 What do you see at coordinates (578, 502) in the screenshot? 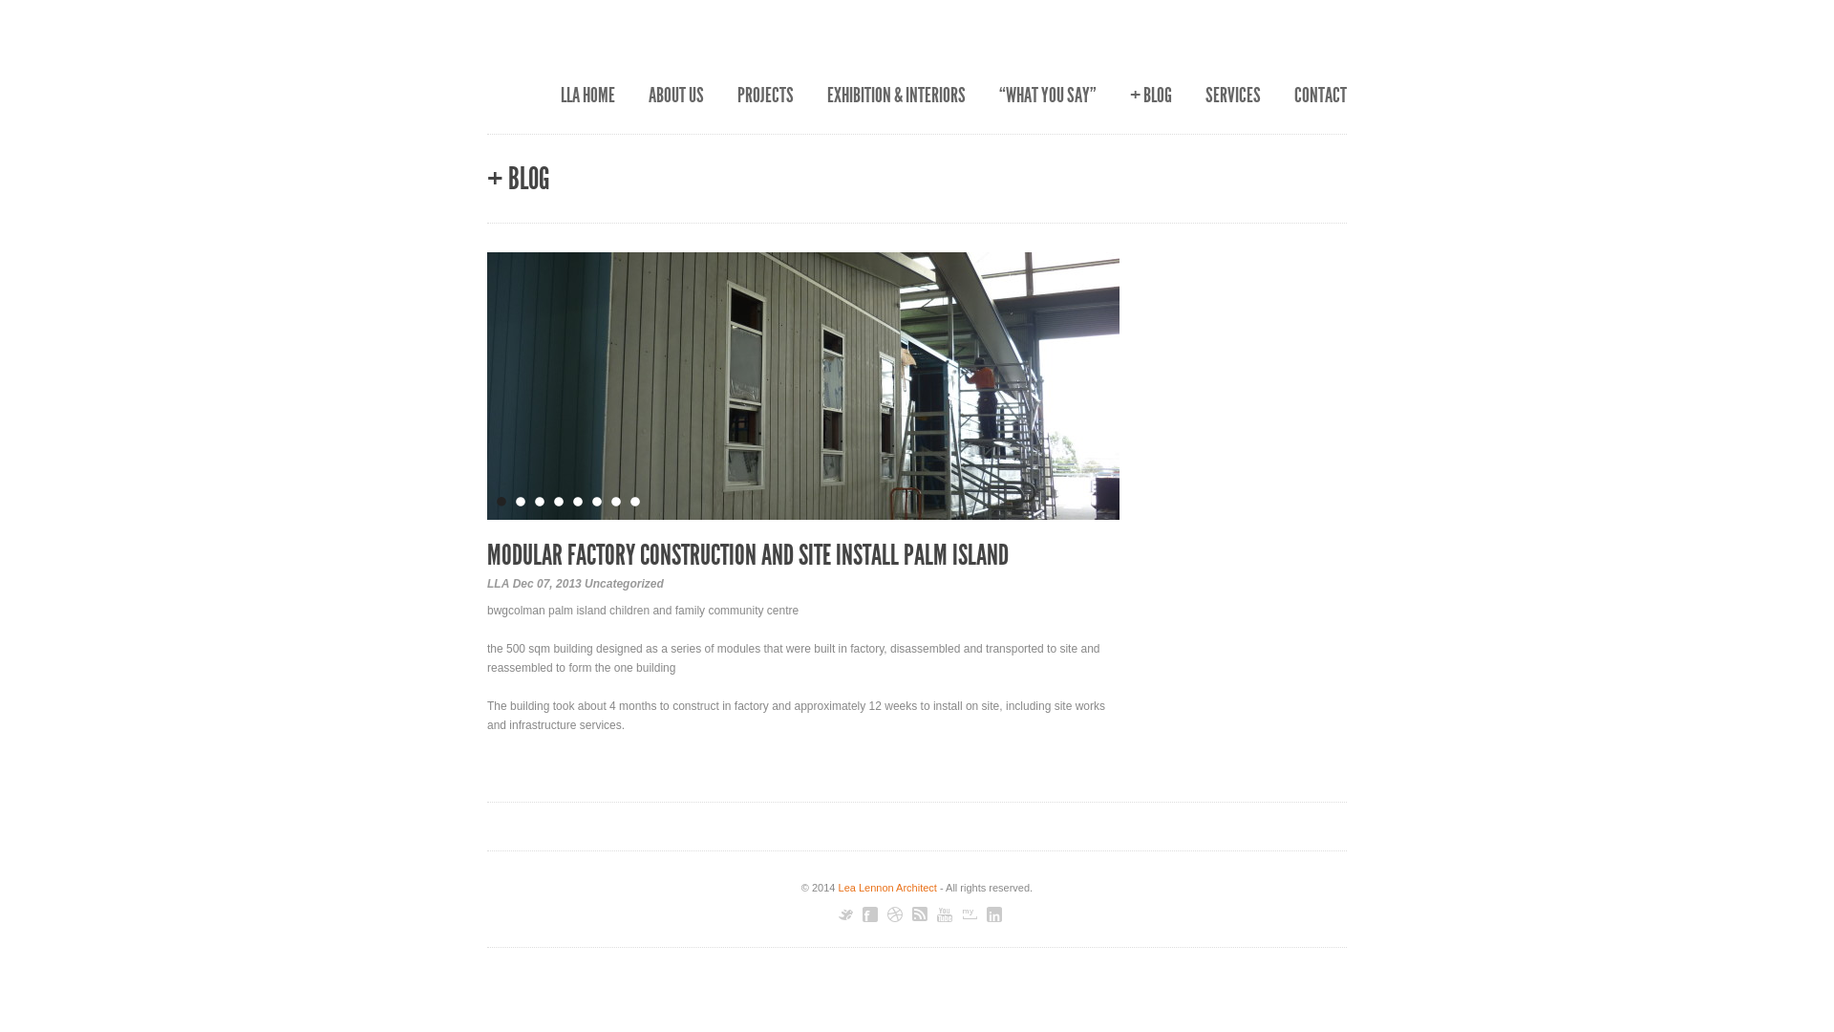
I see `5` at bounding box center [578, 502].